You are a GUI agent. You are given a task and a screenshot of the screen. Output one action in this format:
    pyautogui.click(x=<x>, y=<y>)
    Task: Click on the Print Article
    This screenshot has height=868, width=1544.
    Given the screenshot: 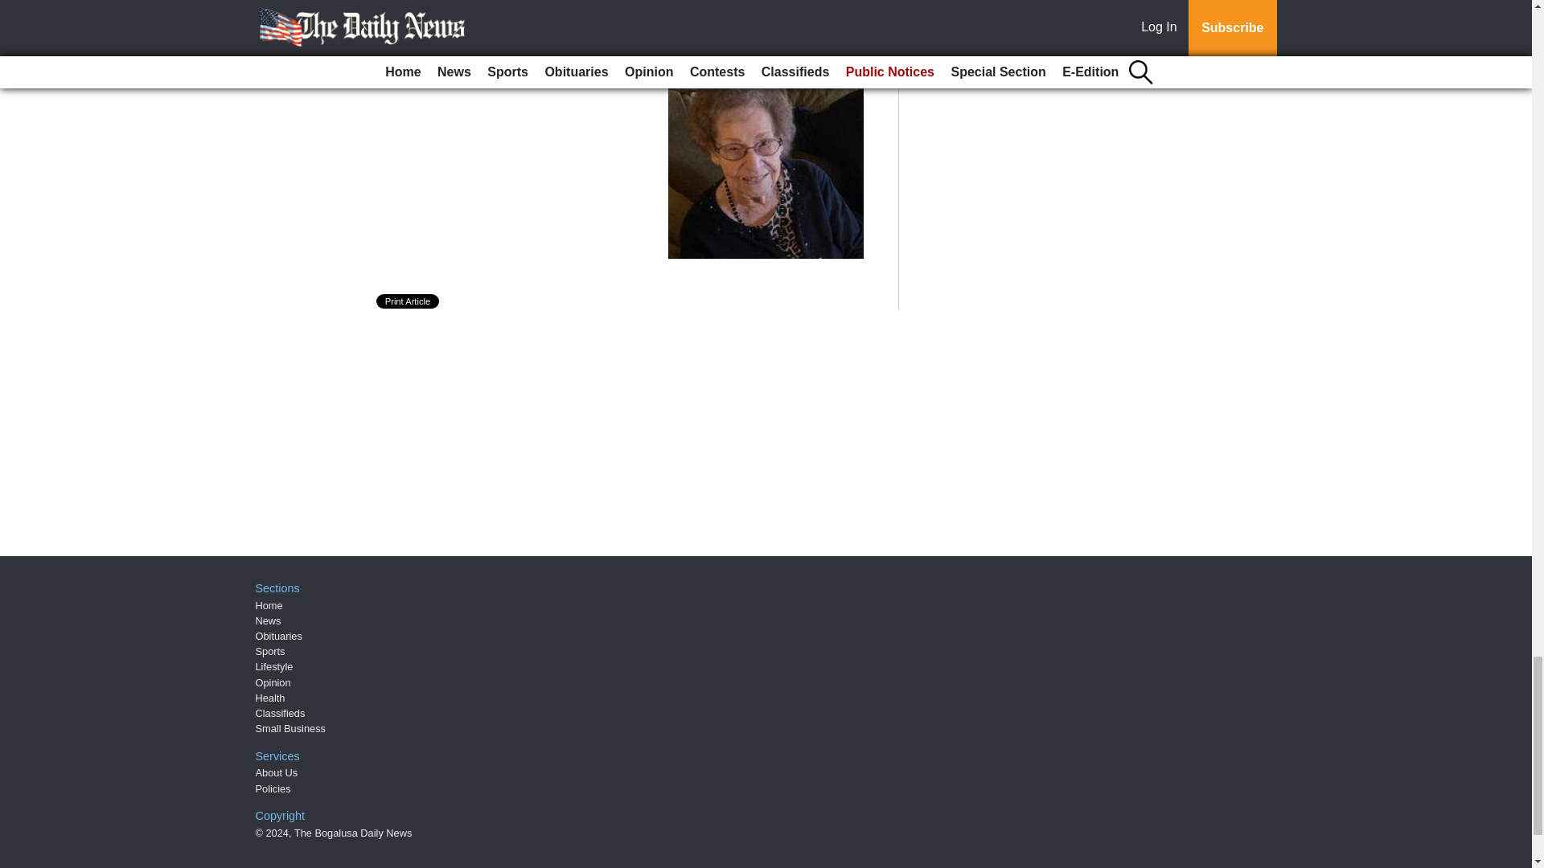 What is the action you would take?
    pyautogui.click(x=409, y=301)
    